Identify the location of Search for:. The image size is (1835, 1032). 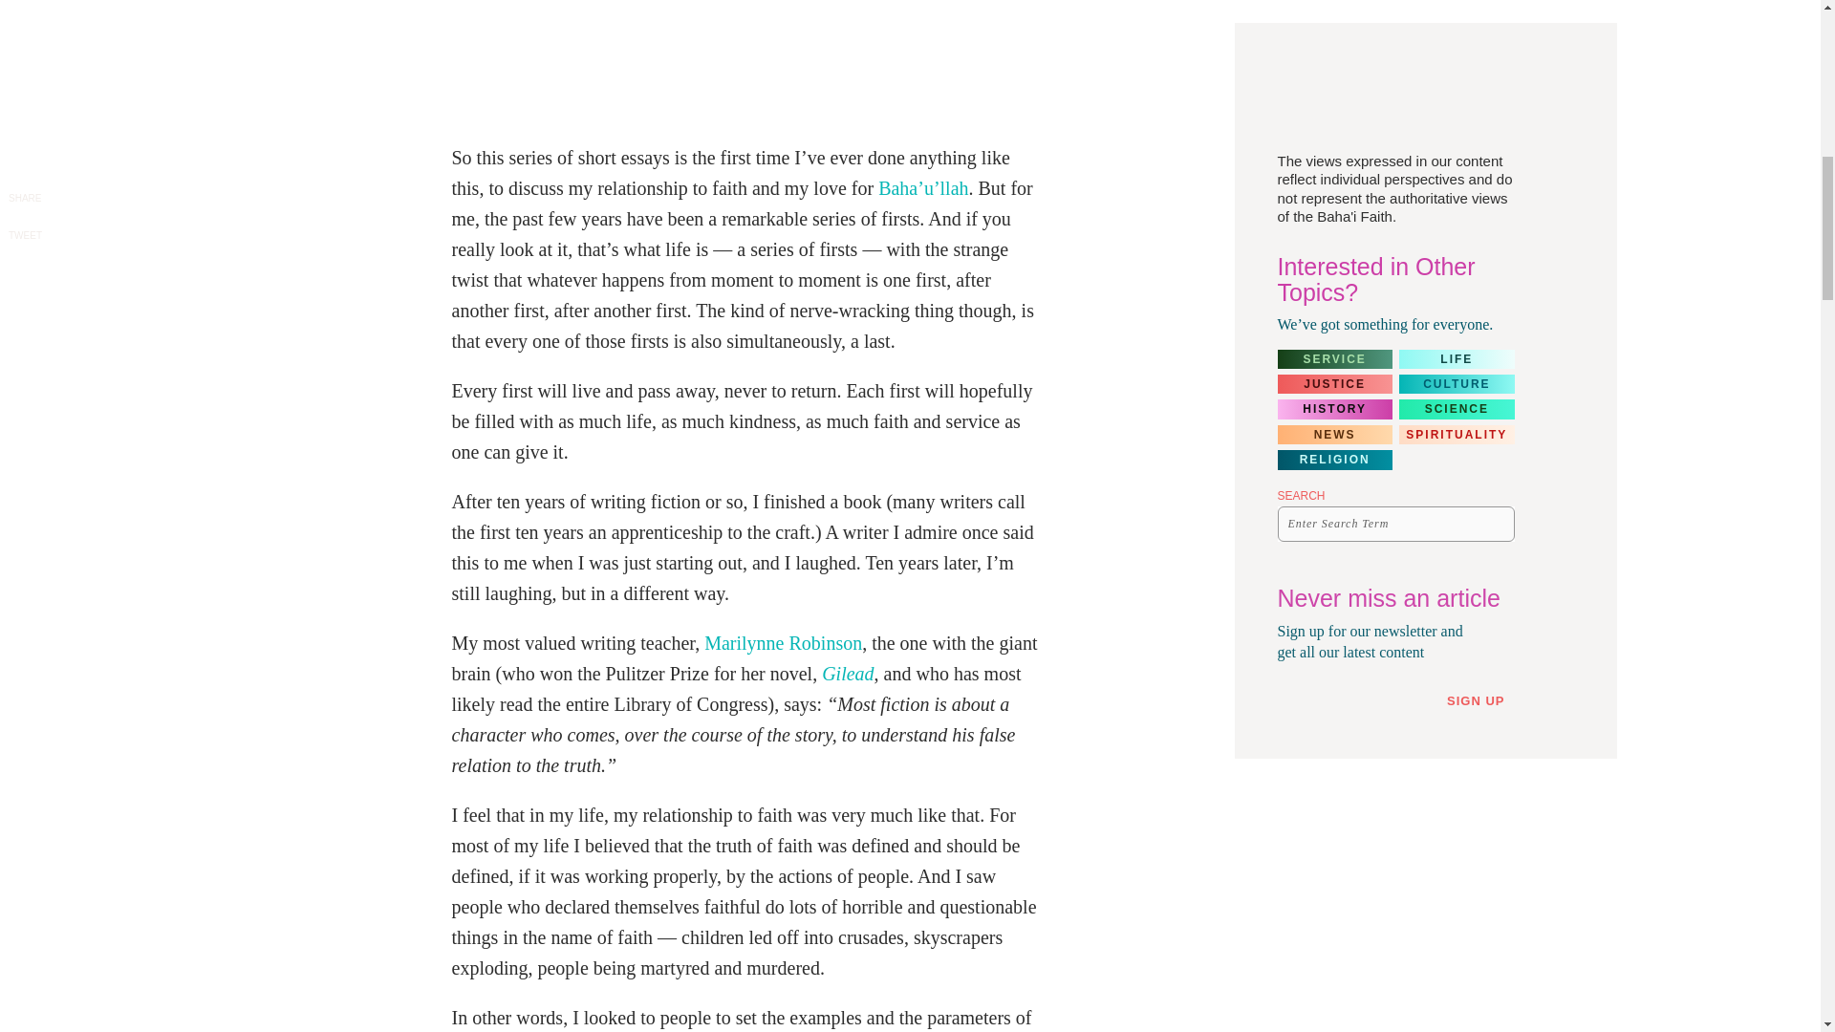
(1395, 524).